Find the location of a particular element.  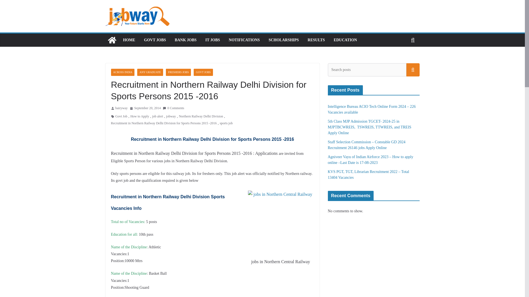

BANK JOBS is located at coordinates (185, 40).